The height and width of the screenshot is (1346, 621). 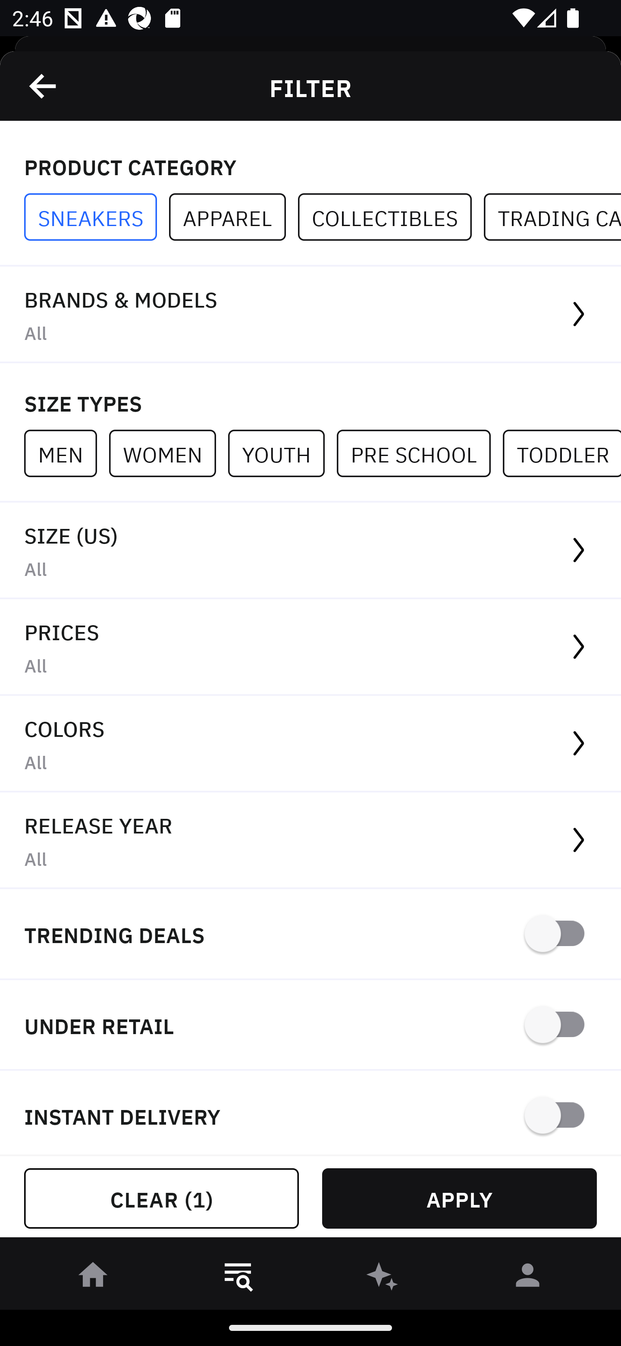 What do you see at coordinates (310, 744) in the screenshot?
I see `COLORS All` at bounding box center [310, 744].